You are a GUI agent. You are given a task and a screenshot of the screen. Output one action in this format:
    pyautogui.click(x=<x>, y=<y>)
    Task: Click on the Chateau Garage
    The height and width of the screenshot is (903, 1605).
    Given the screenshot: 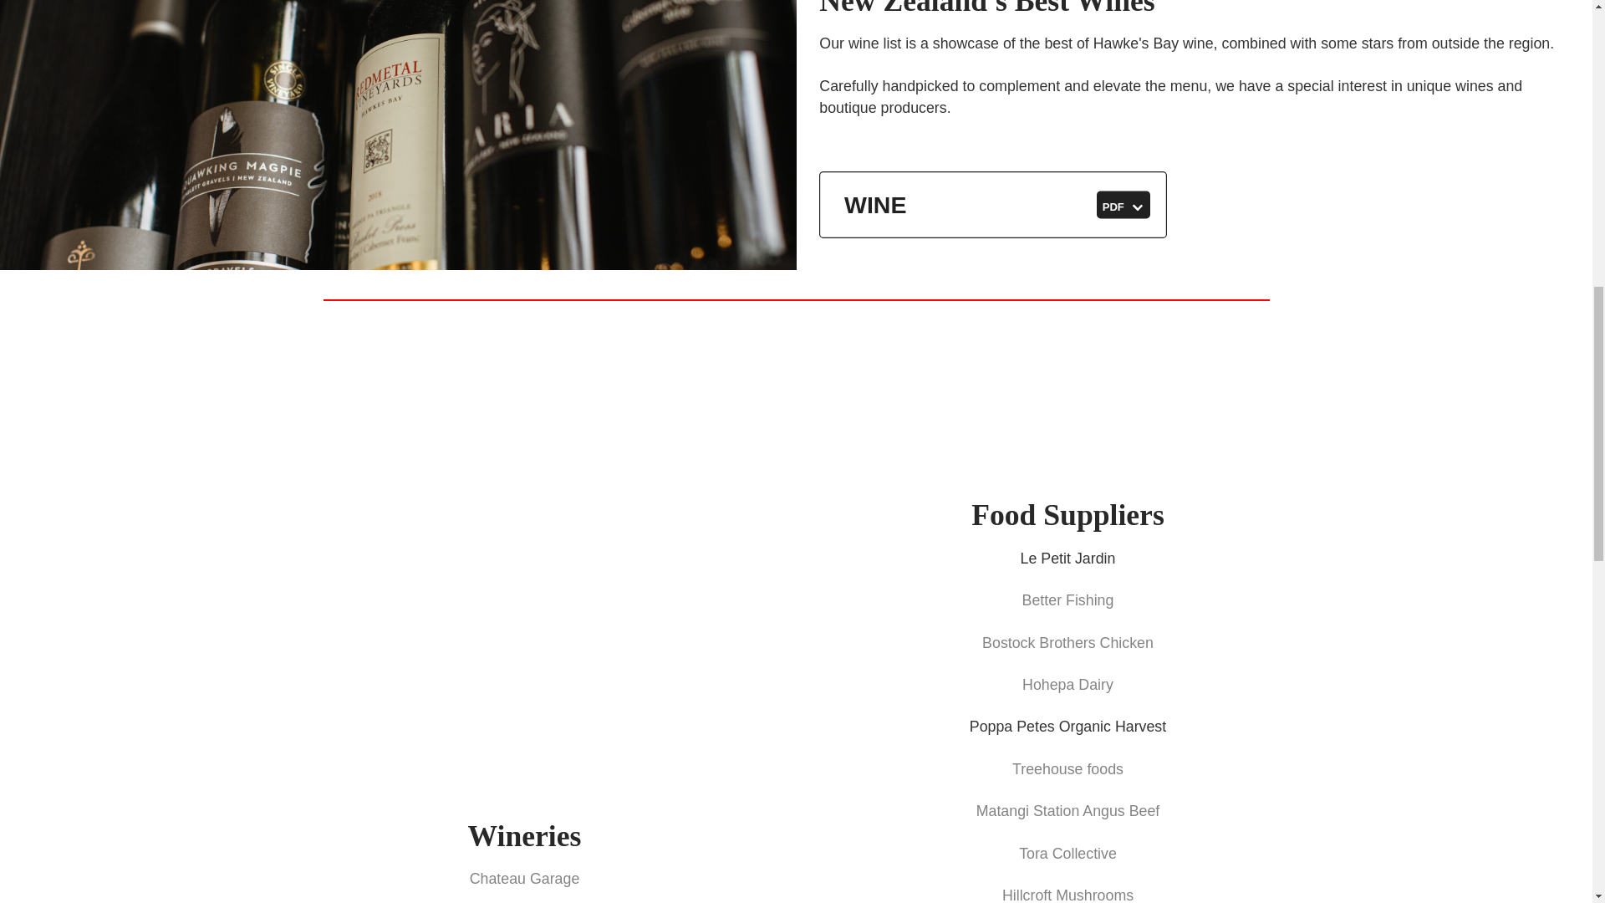 What is the action you would take?
    pyautogui.click(x=1067, y=895)
    